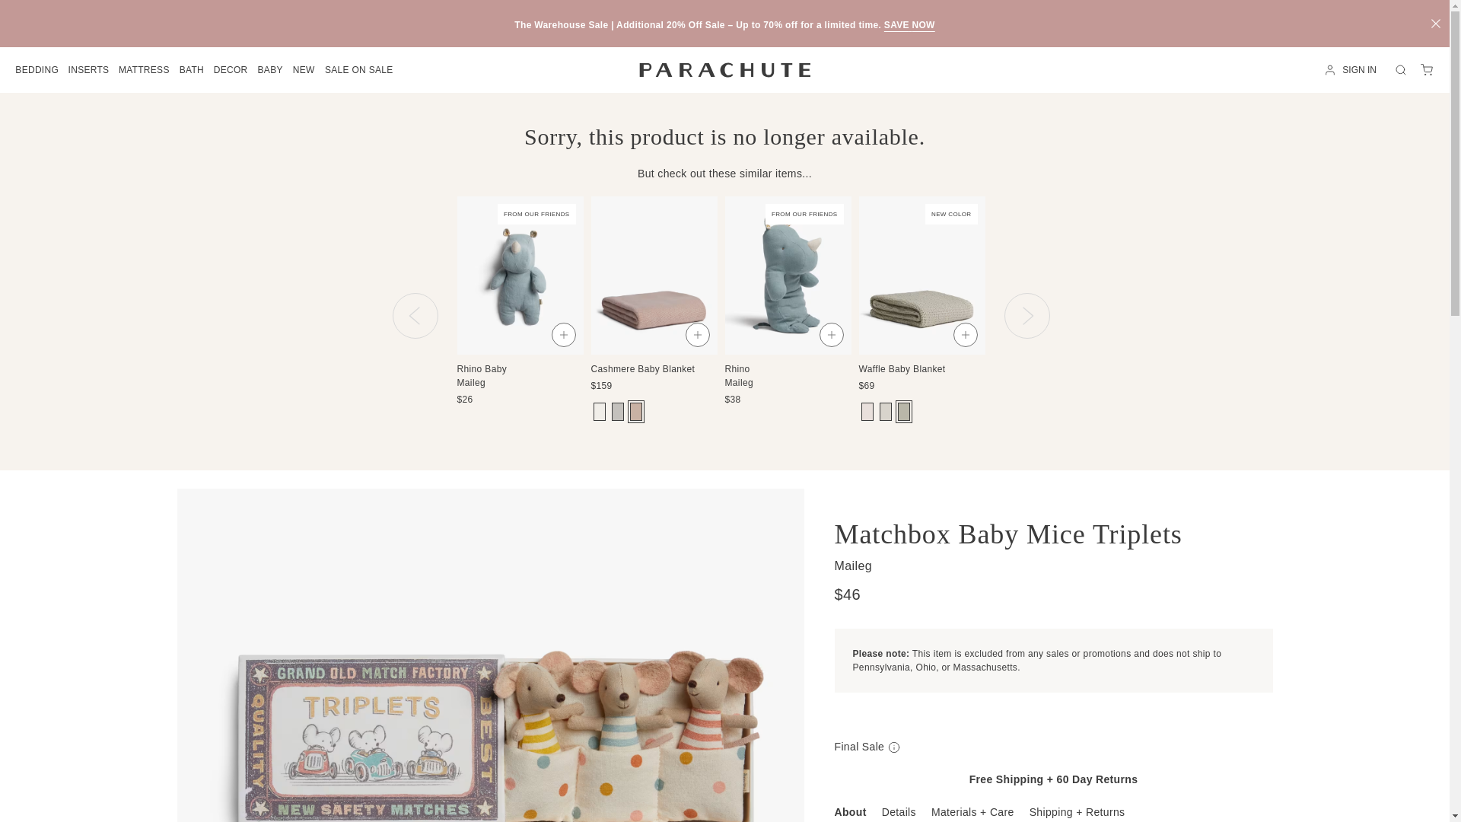  What do you see at coordinates (37, 70) in the screenshot?
I see `BEDDING` at bounding box center [37, 70].